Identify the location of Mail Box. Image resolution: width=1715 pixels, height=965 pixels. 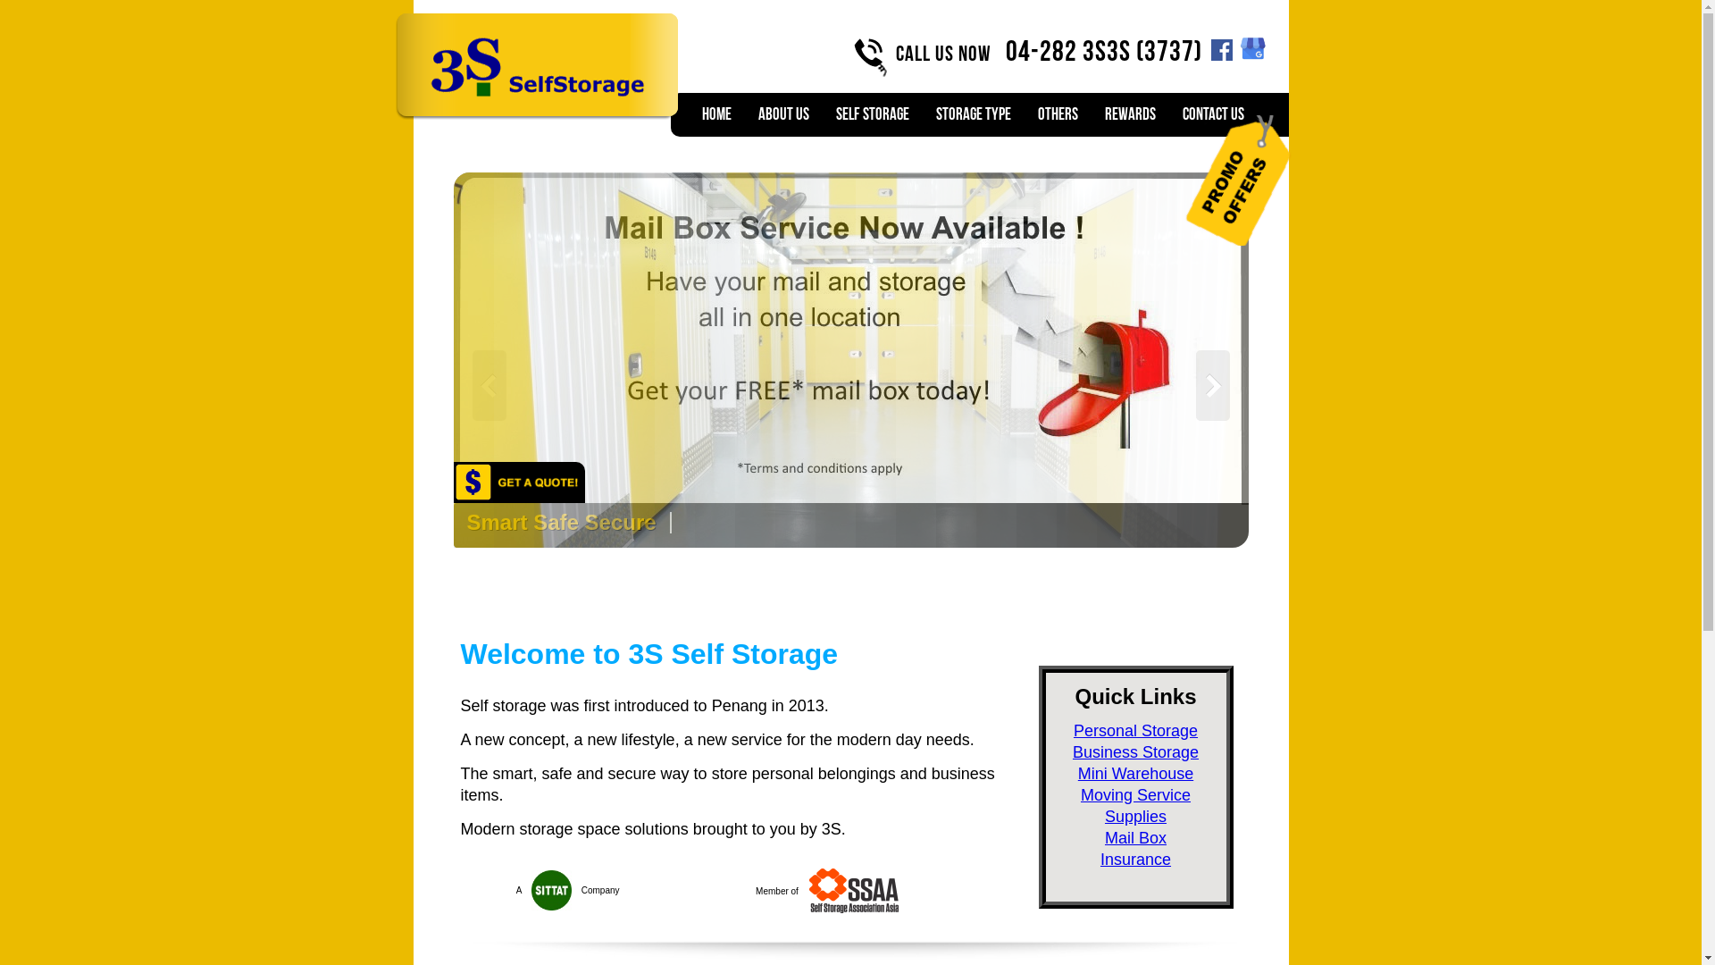
(1136, 838).